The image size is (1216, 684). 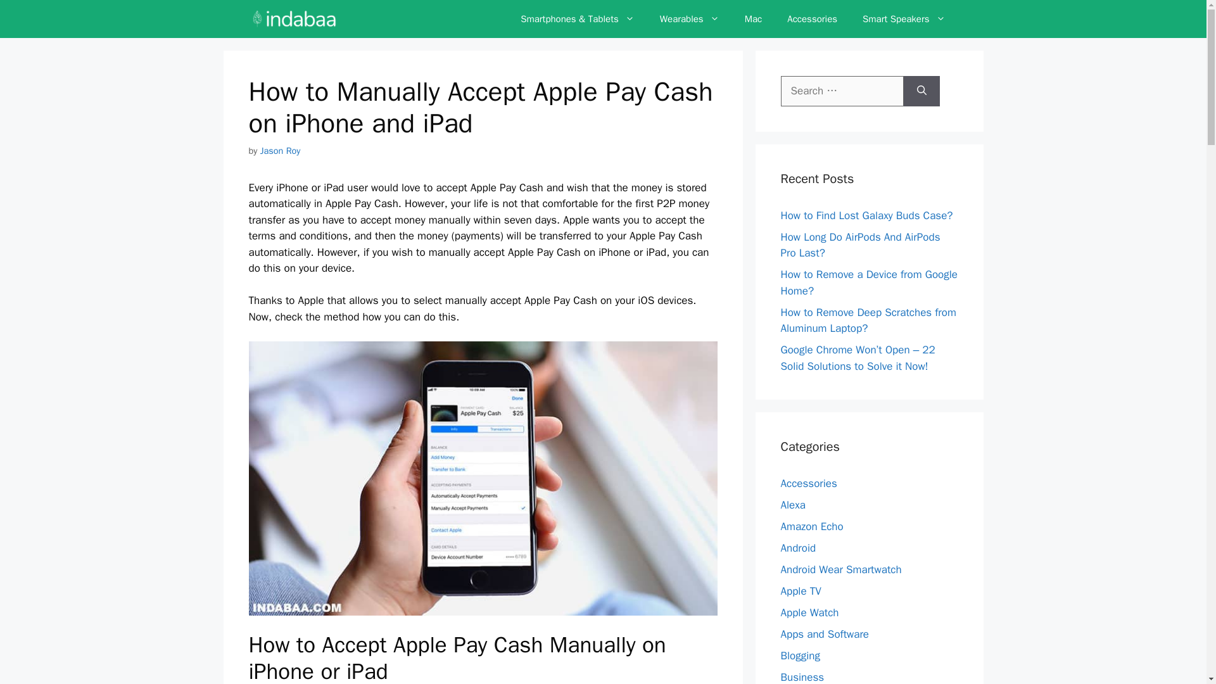 What do you see at coordinates (280, 151) in the screenshot?
I see `Jason Roy` at bounding box center [280, 151].